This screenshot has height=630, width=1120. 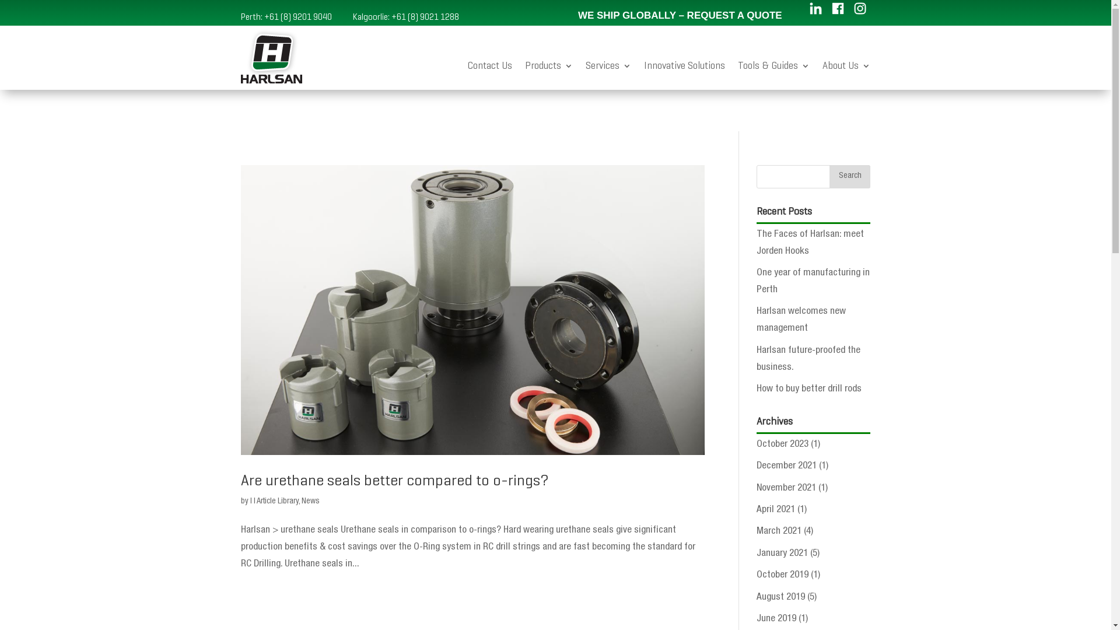 What do you see at coordinates (278, 502) in the screenshot?
I see `Article Library` at bounding box center [278, 502].